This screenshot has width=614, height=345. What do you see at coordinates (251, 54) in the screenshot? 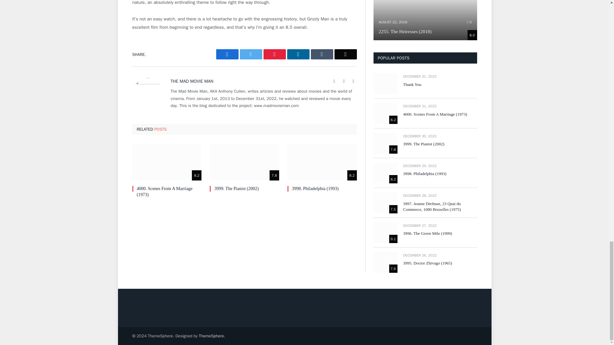
I see `Share on Twitter` at bounding box center [251, 54].